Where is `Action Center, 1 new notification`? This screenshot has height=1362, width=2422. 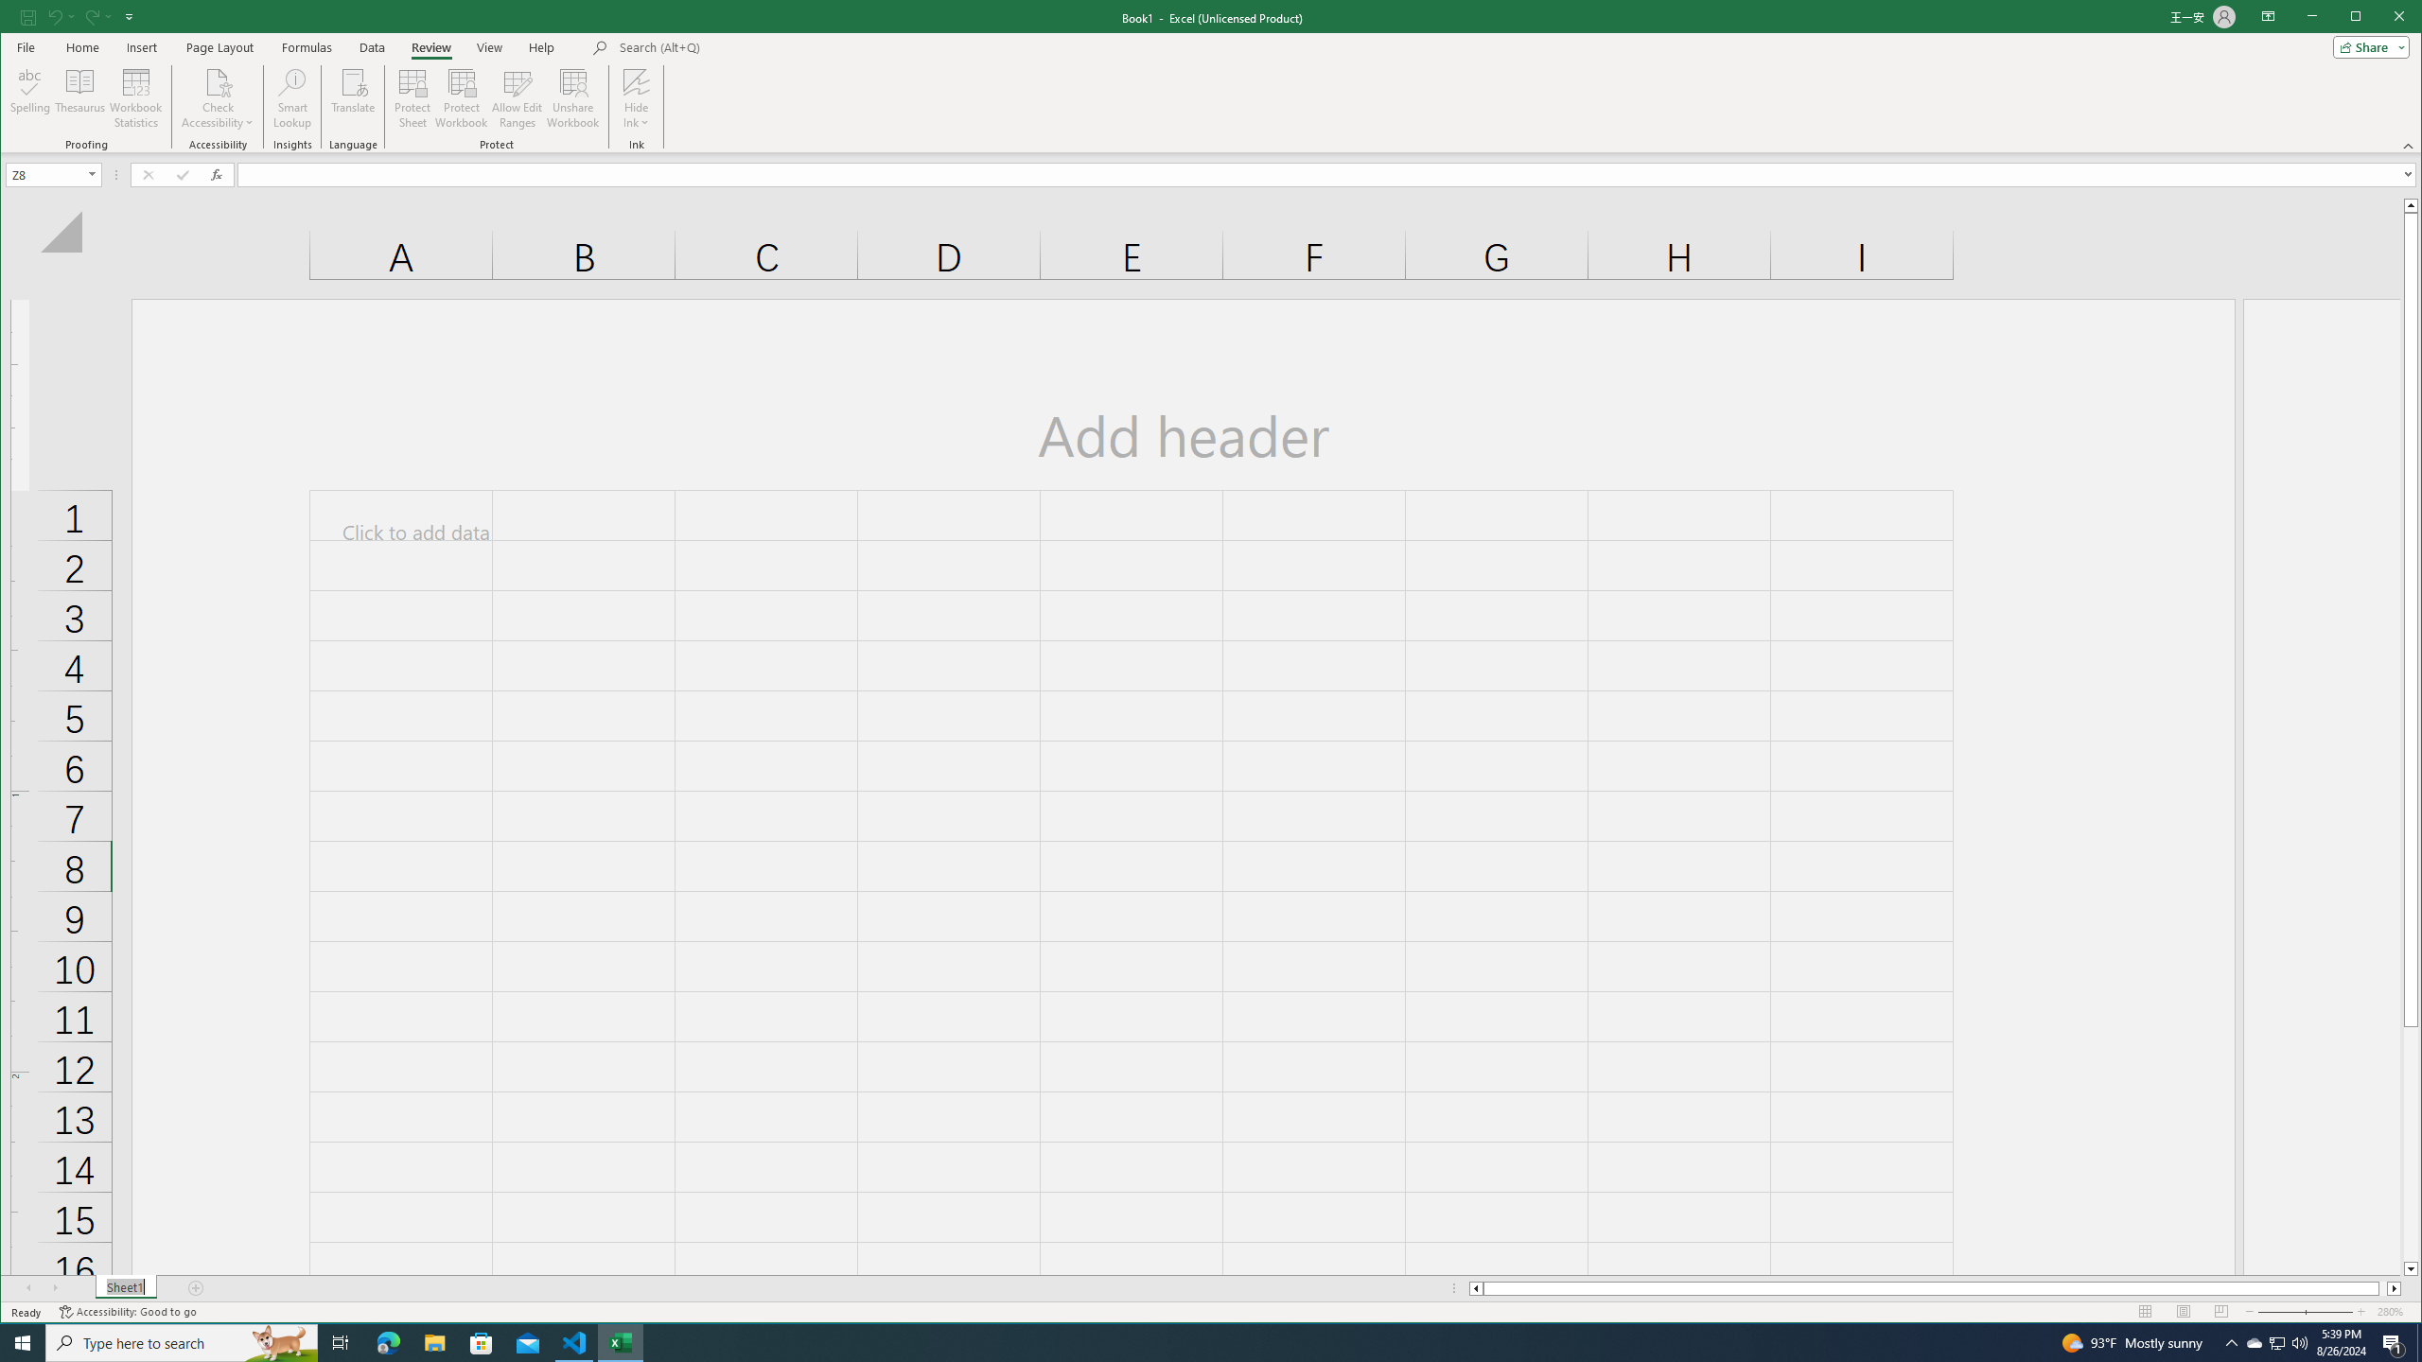
Action Center, 1 new notification is located at coordinates (2394, 1343).